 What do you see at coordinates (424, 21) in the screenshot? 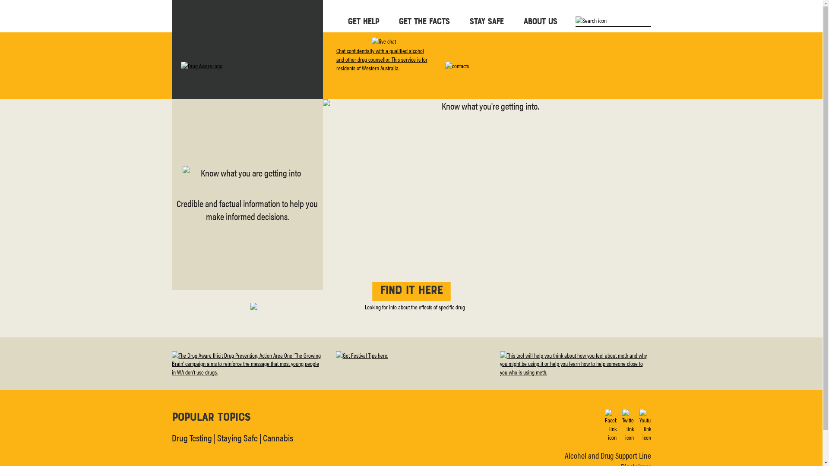
I see `GET THE FACTS` at bounding box center [424, 21].